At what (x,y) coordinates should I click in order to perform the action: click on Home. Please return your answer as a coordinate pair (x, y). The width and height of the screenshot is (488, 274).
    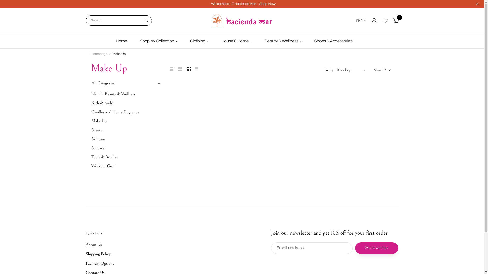
    Looking at the image, I should click on (121, 41).